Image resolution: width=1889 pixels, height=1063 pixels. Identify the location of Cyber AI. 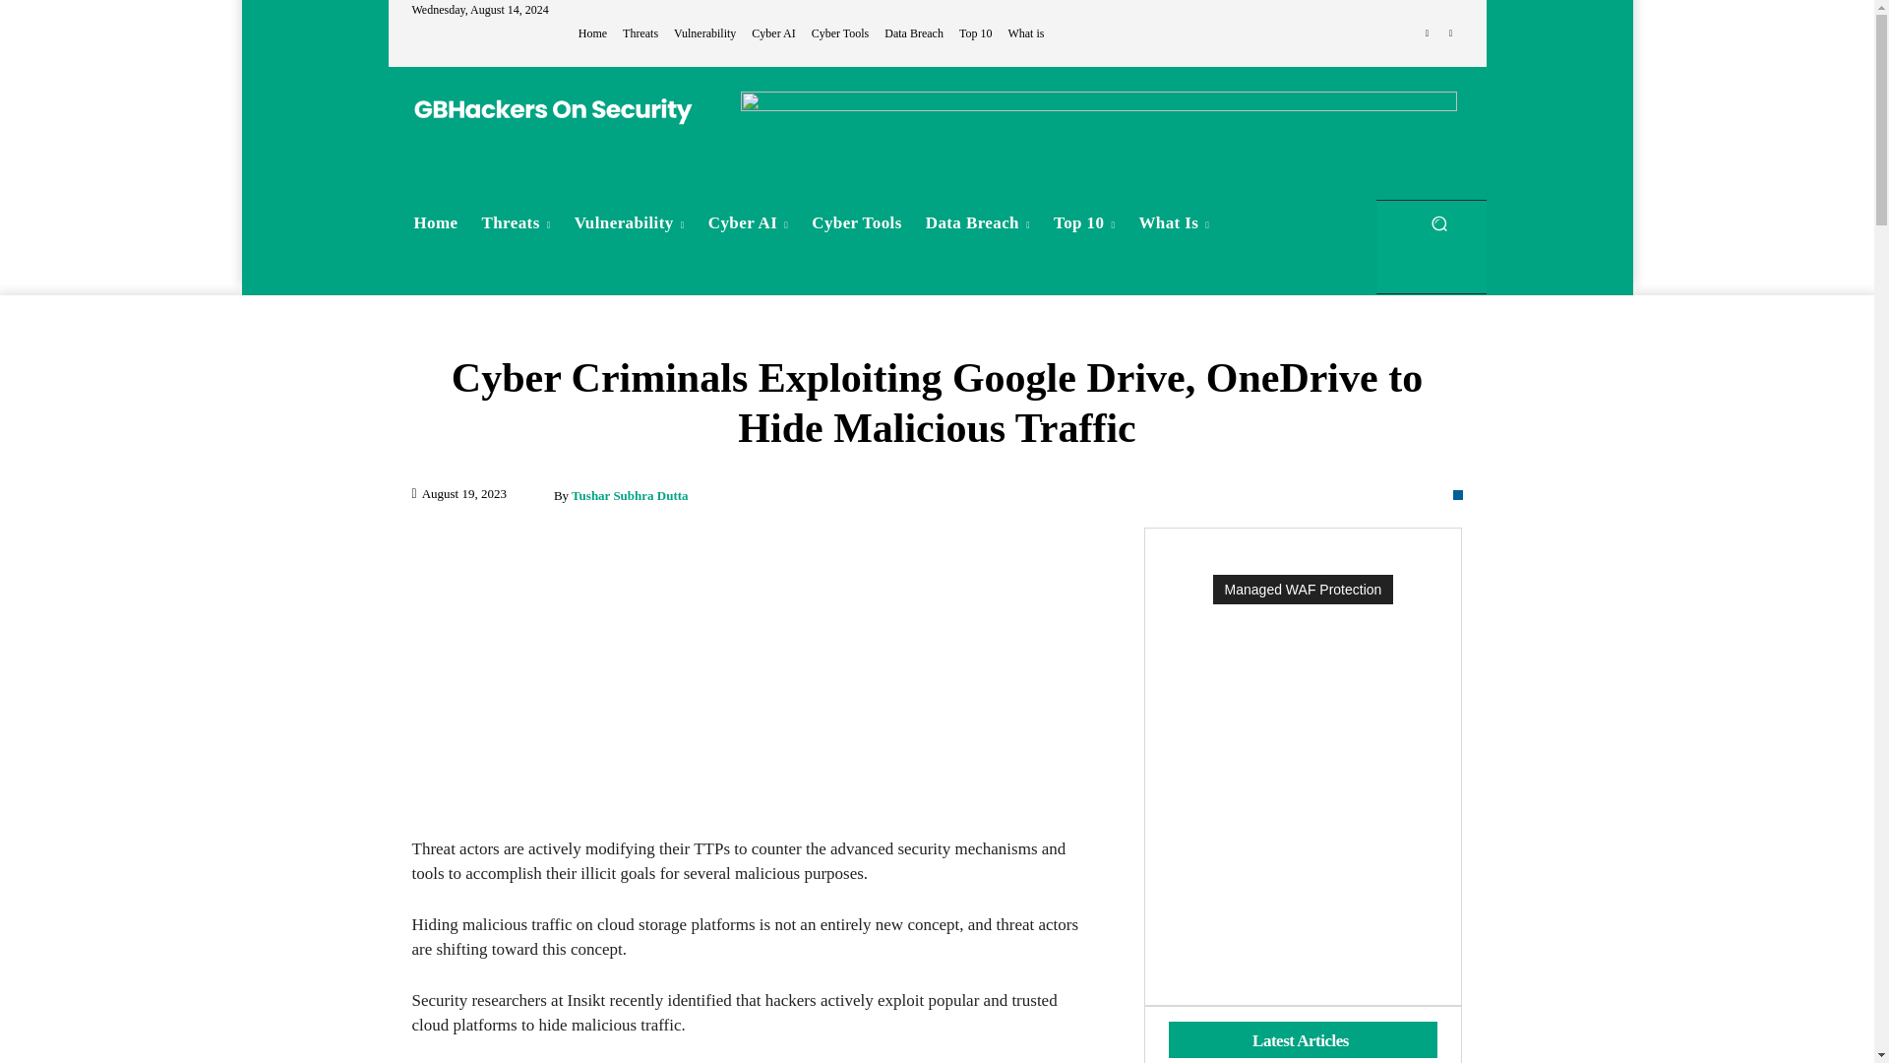
(773, 33).